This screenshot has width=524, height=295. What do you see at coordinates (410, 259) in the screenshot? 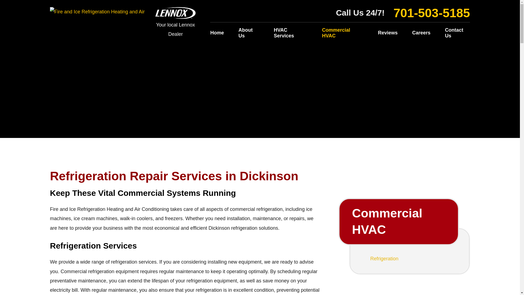
I see `Refrigeration` at bounding box center [410, 259].